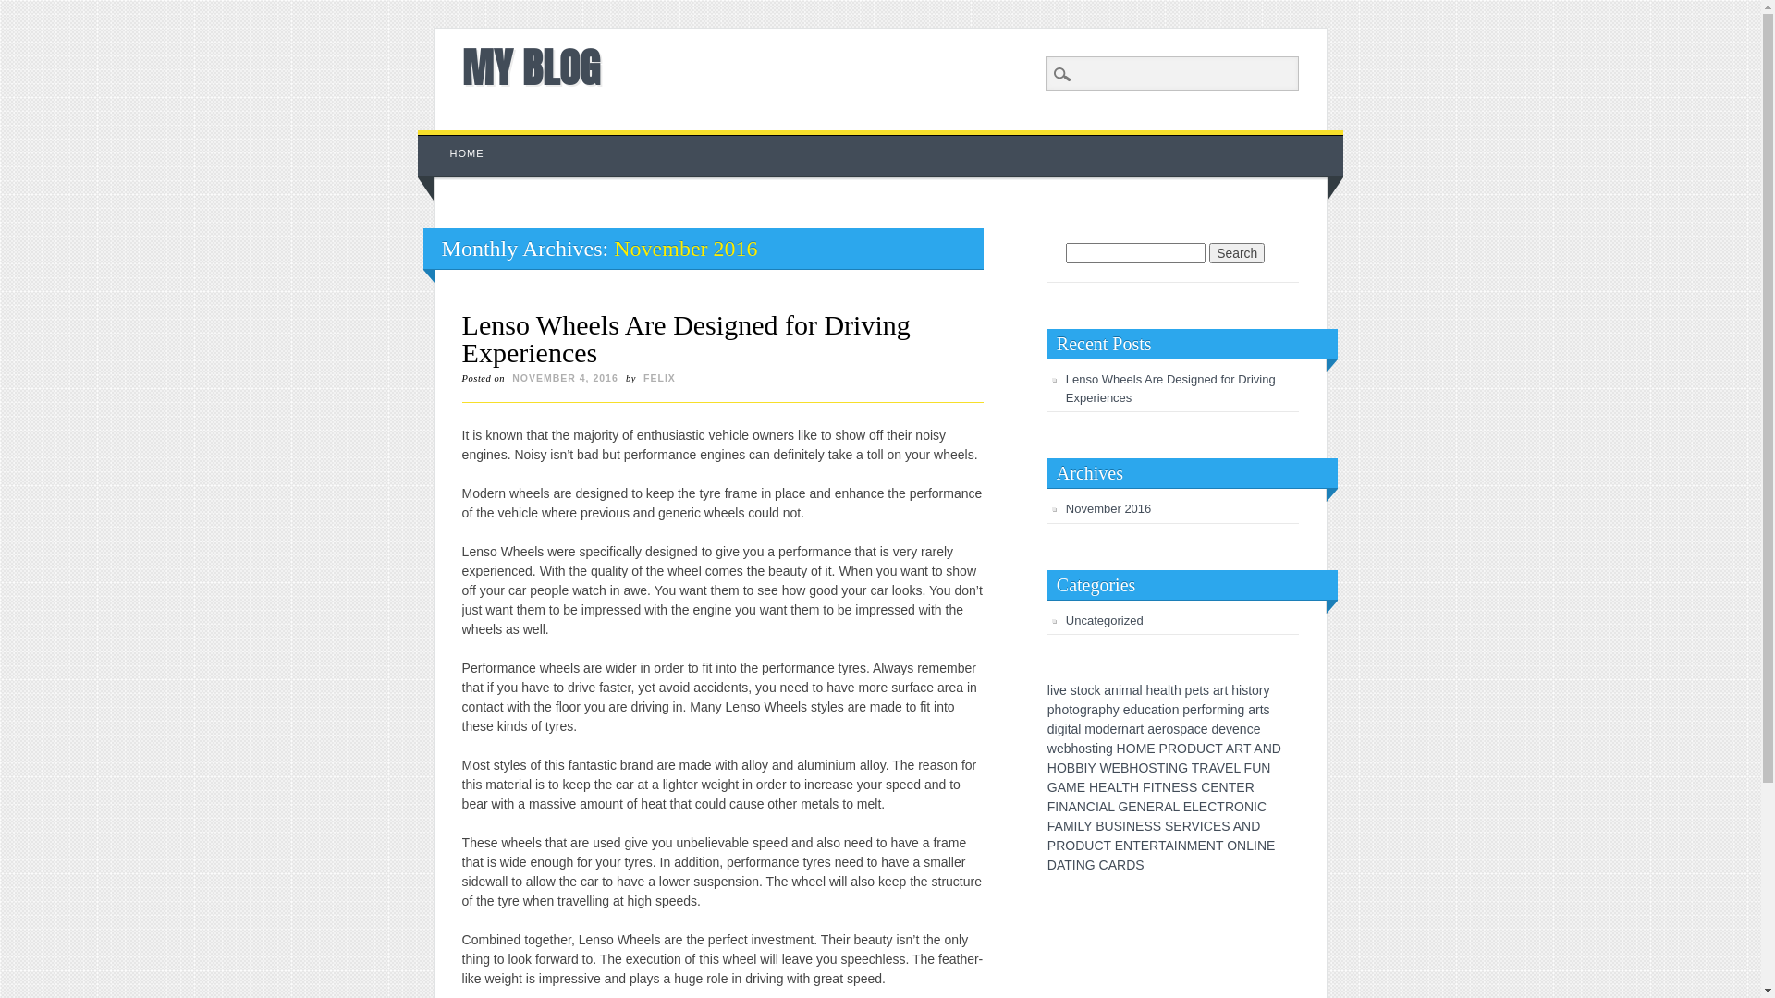  Describe the element at coordinates (1217, 826) in the screenshot. I see `E` at that location.